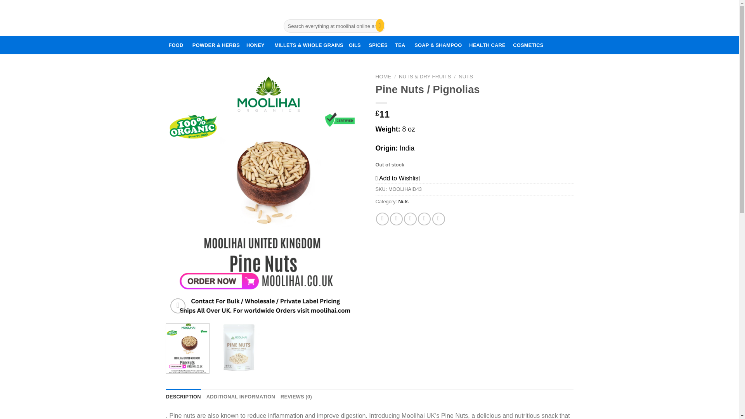  I want to click on SPICES, so click(396, 219).